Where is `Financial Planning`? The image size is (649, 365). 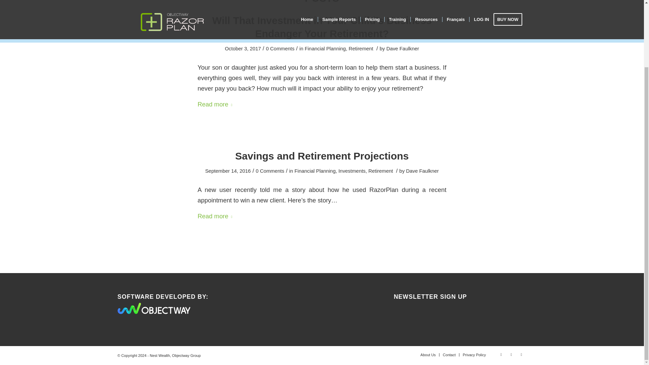
Financial Planning is located at coordinates (315, 171).